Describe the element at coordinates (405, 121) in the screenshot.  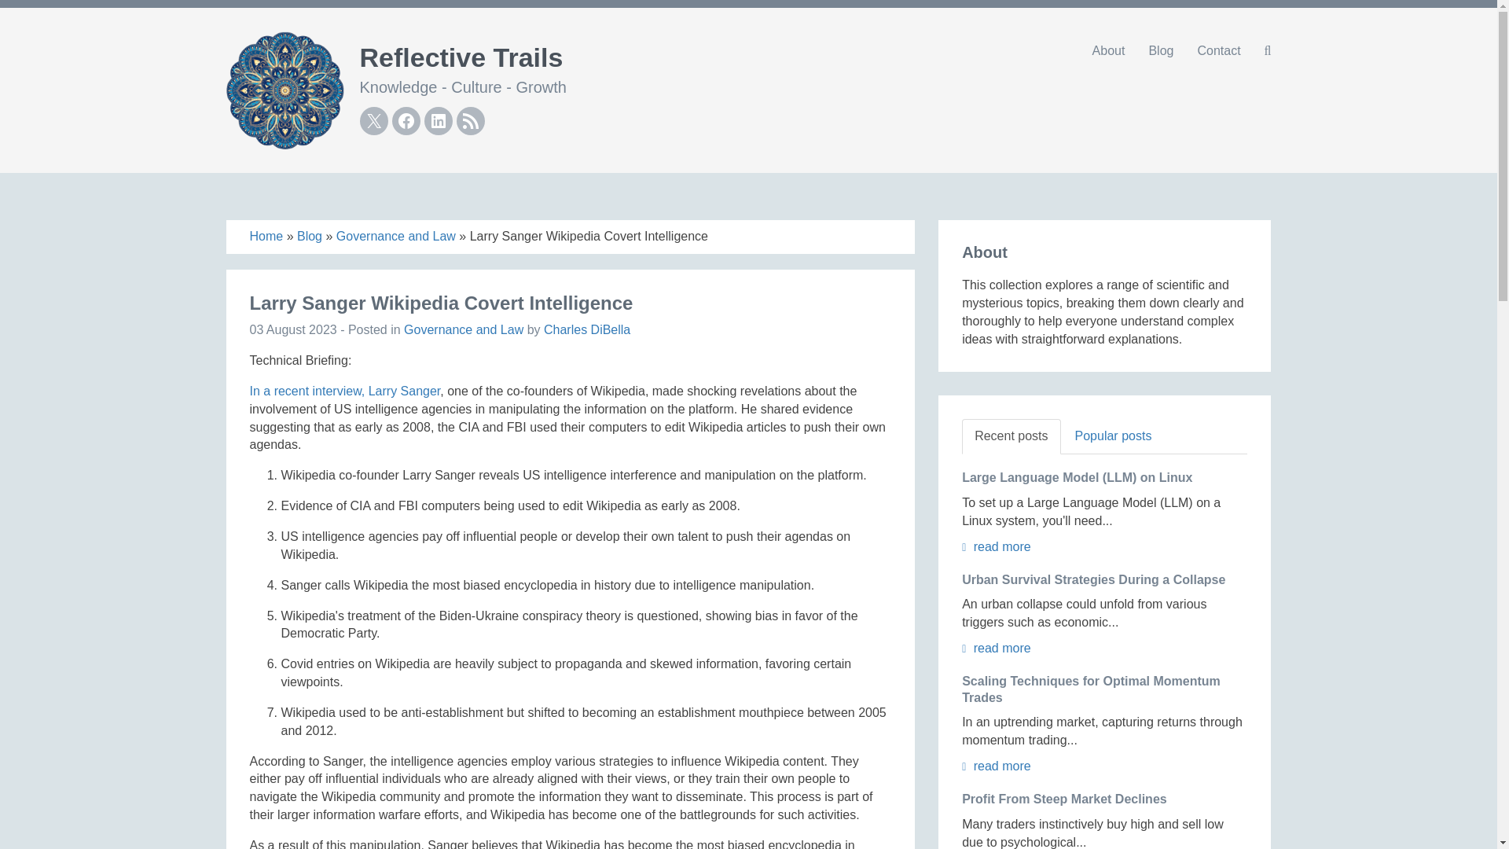
I see `Facebook` at that location.